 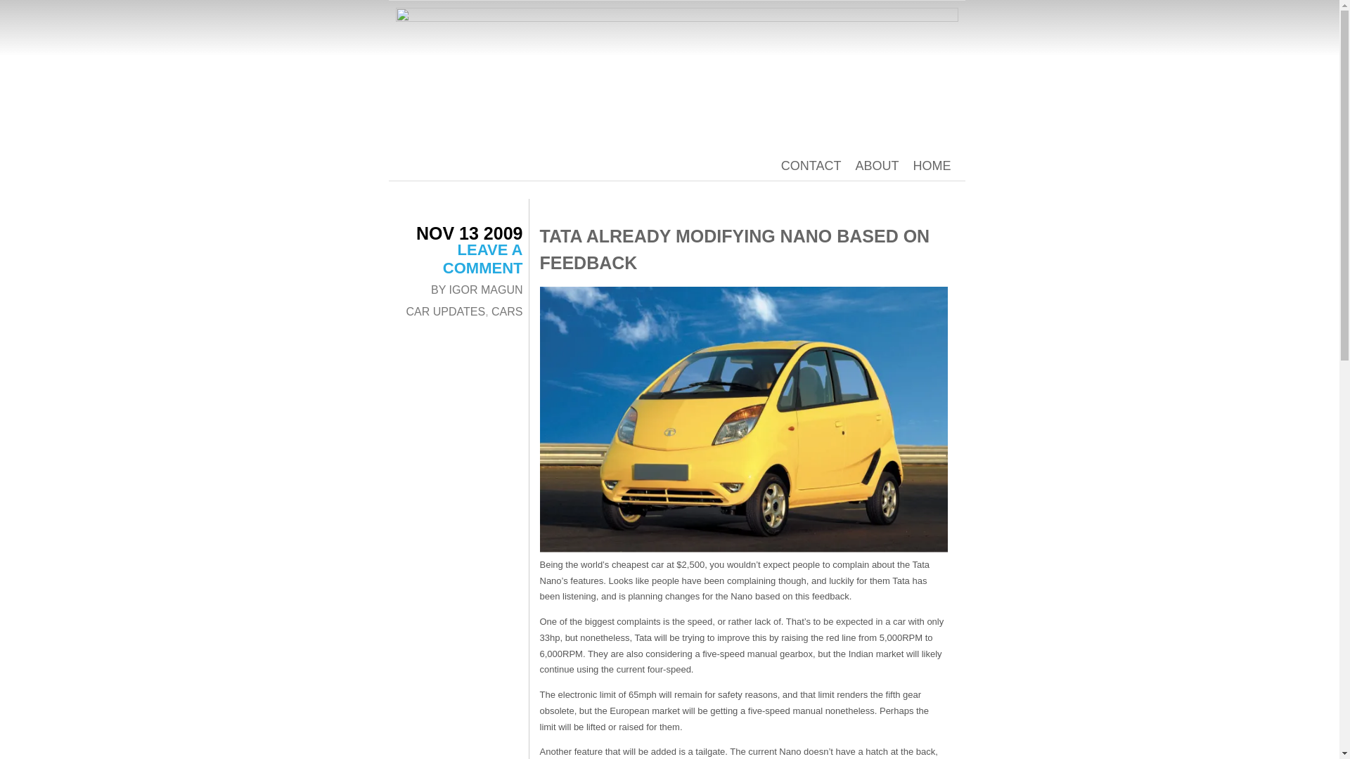 What do you see at coordinates (506, 312) in the screenshot?
I see `CARS` at bounding box center [506, 312].